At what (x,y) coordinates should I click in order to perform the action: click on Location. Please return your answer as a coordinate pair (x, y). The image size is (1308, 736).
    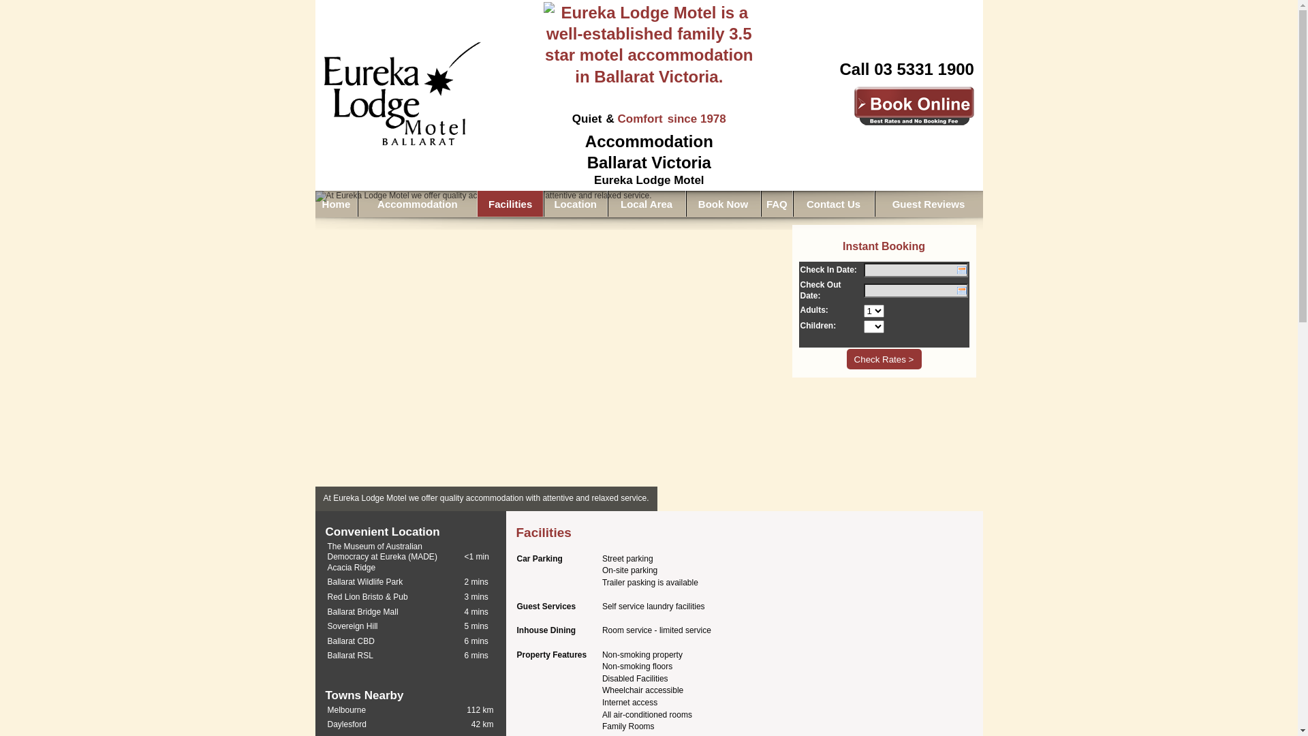
    Looking at the image, I should click on (575, 204).